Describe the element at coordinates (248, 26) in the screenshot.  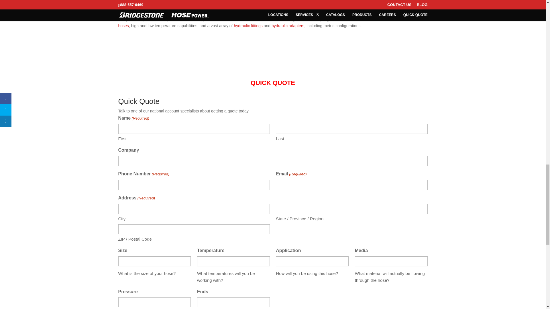
I see `hydraulic fittings` at that location.